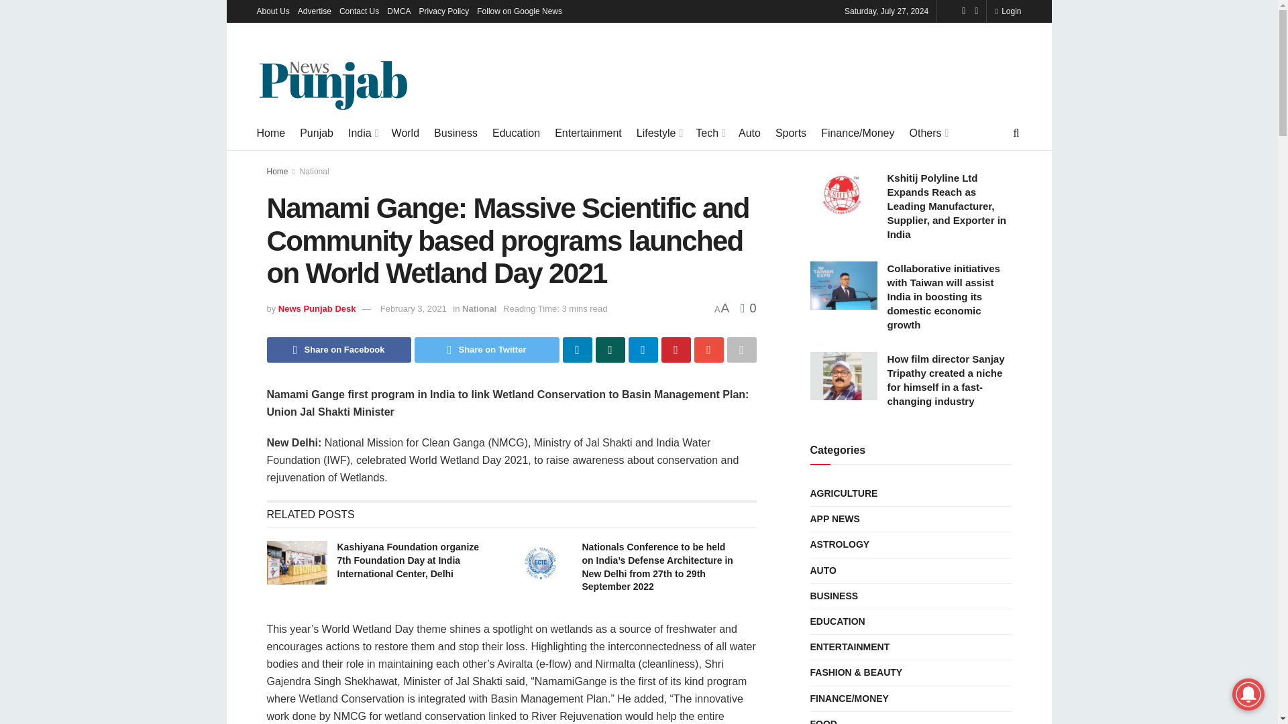 Image resolution: width=1288 pixels, height=724 pixels. Describe the element at coordinates (272, 11) in the screenshot. I see `About Us` at that location.